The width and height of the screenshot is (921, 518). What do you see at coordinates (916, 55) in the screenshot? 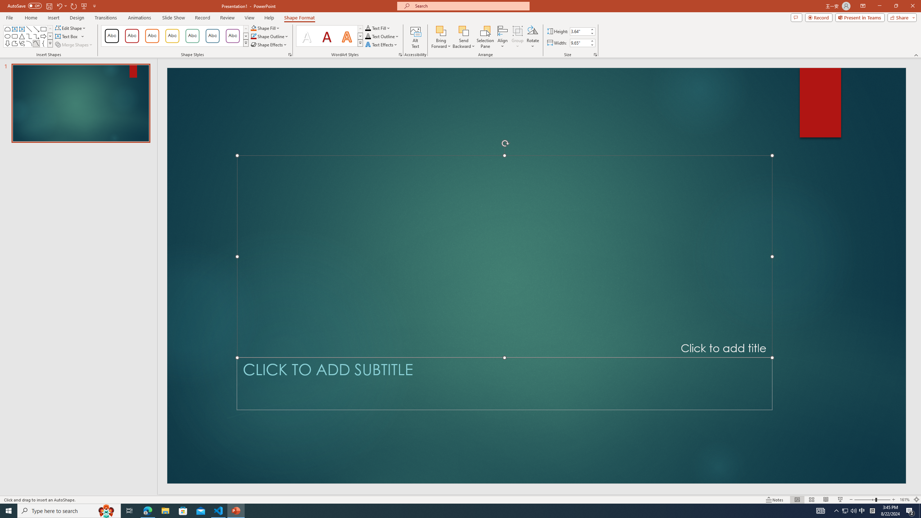
I see `Collapse the Ribbon` at bounding box center [916, 55].